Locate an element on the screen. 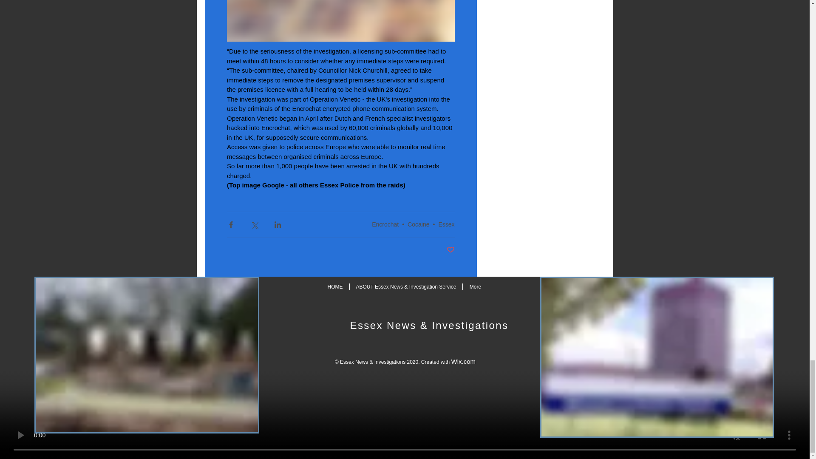 Image resolution: width=816 pixels, height=459 pixels. Wix.com is located at coordinates (463, 361).